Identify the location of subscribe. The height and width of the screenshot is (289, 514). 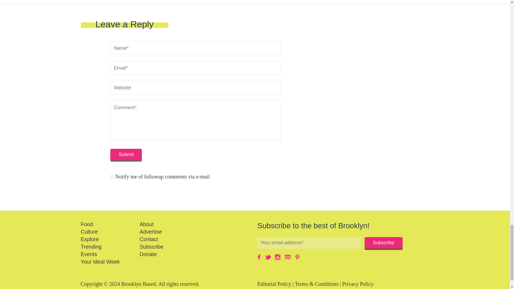
(112, 177).